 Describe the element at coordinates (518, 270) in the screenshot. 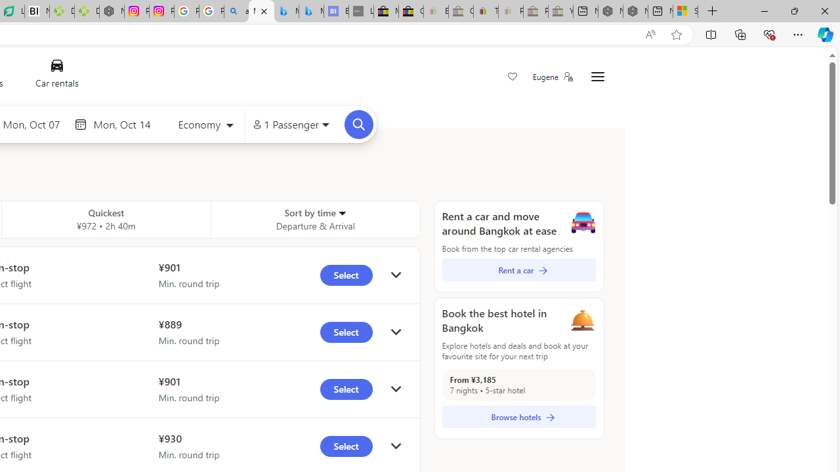

I see `Rent a car` at that location.